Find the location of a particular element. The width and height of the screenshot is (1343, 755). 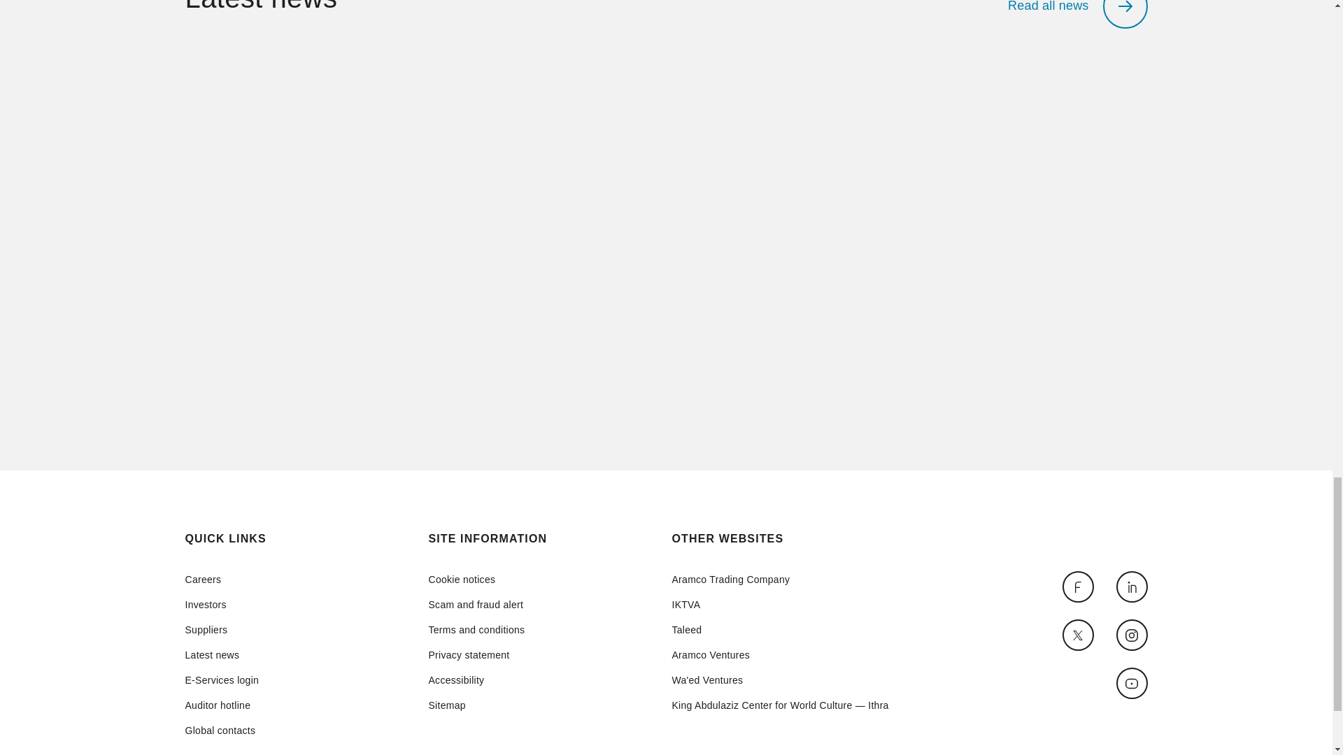

Suppliers is located at coordinates (222, 630).